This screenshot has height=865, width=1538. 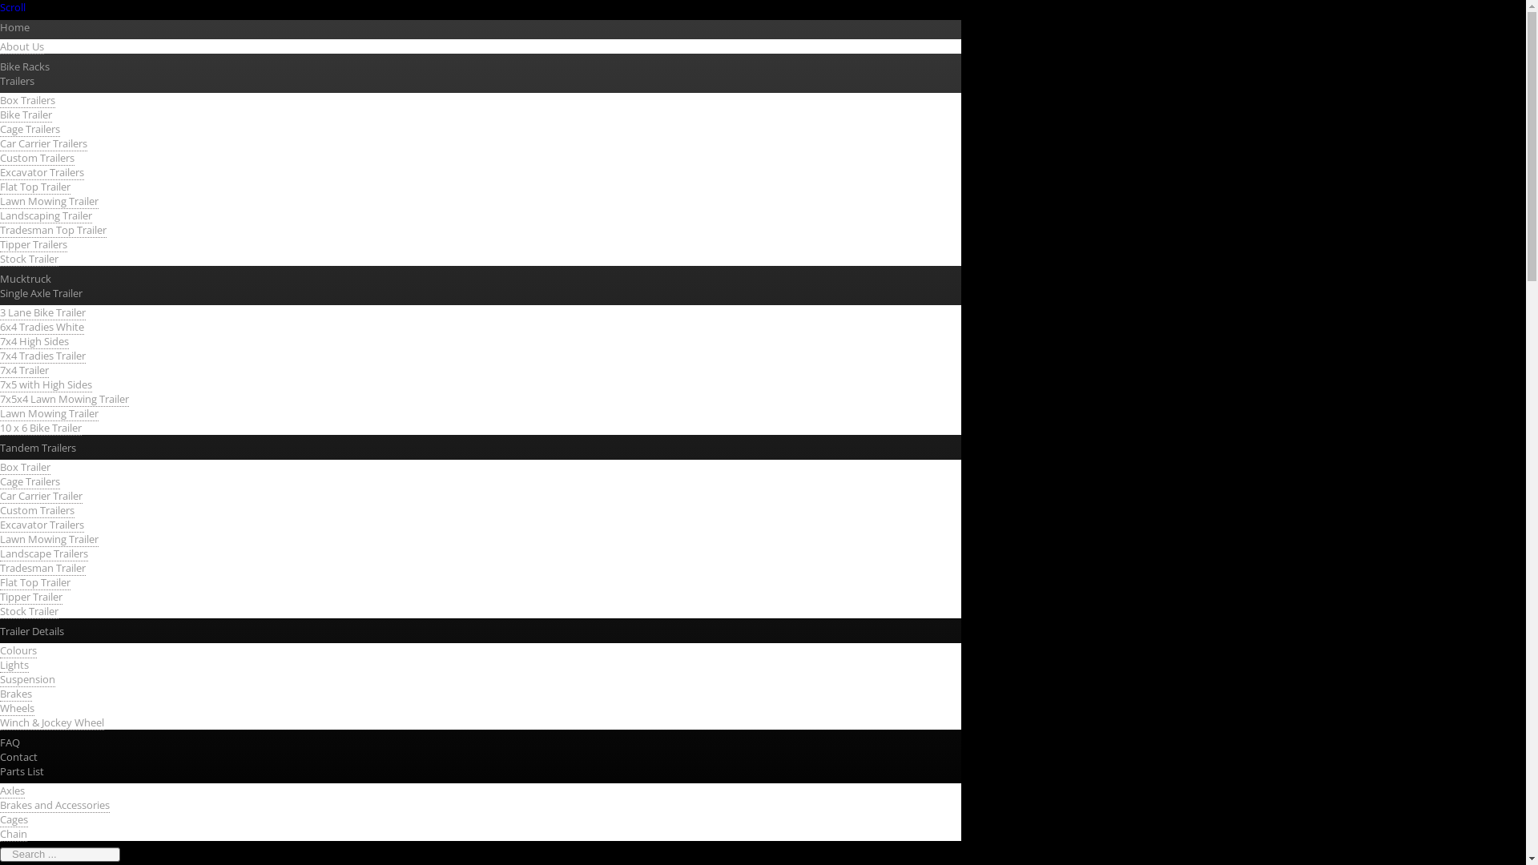 I want to click on Car Carrier Trailers, so click(x=43, y=144).